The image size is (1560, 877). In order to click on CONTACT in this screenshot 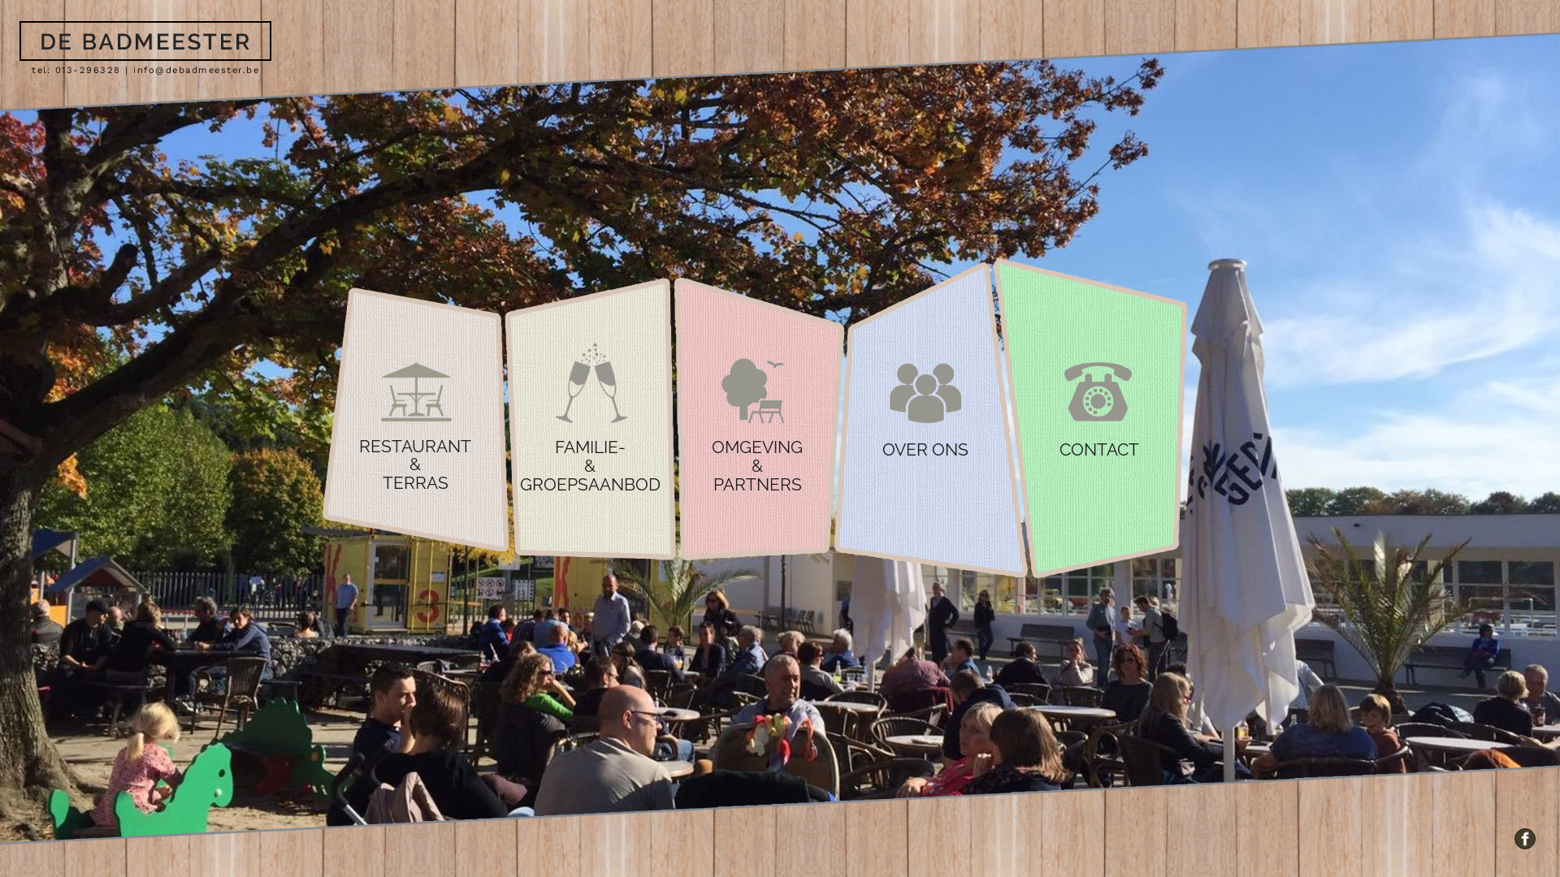, I will do `click(1090, 419)`.